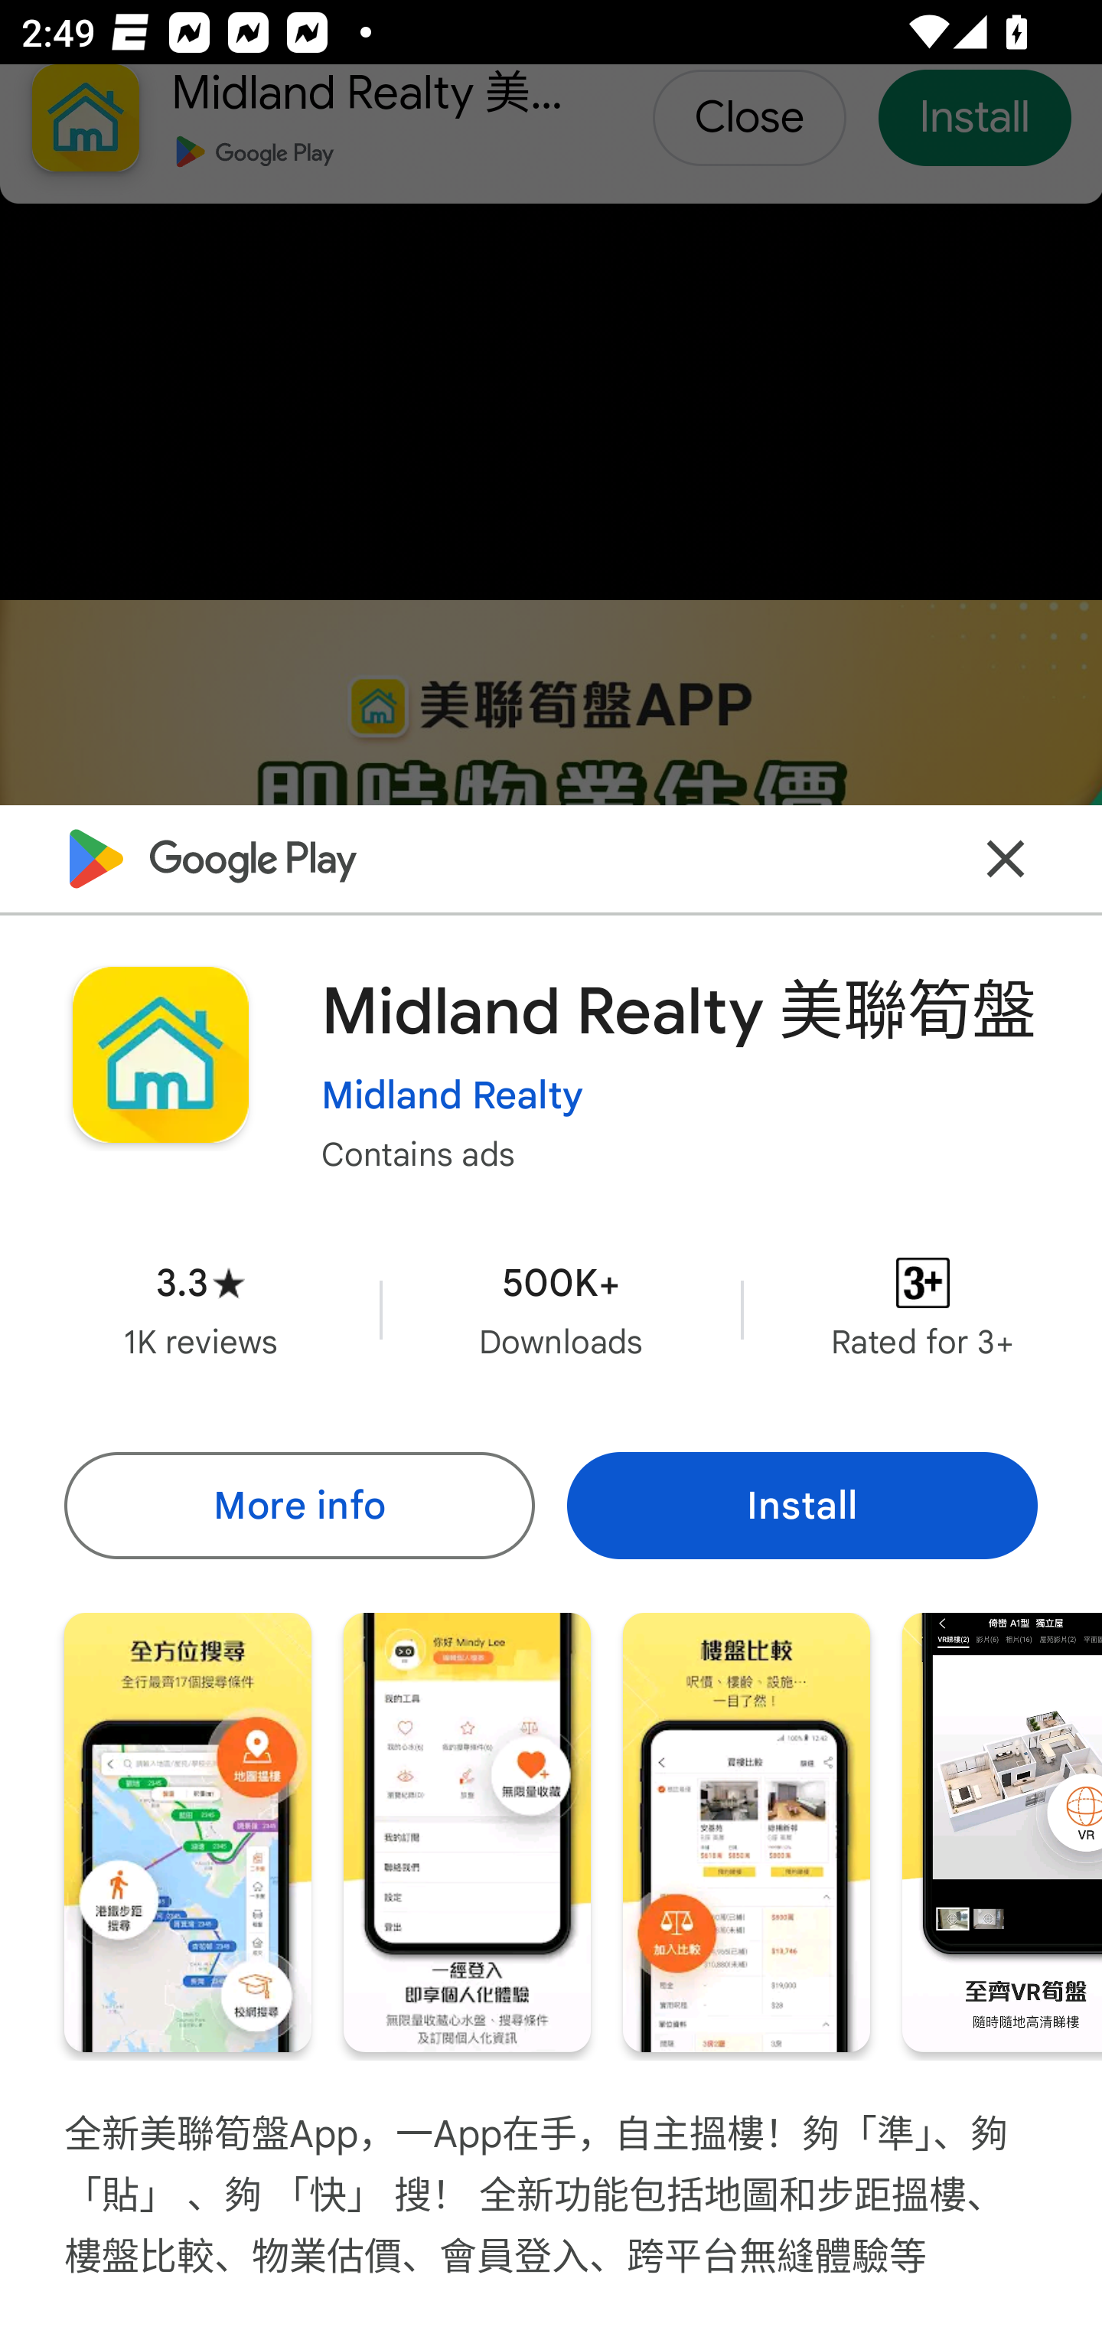 This screenshot has width=1102, height=2327. I want to click on Screenshot "1" of "7", so click(187, 1833).